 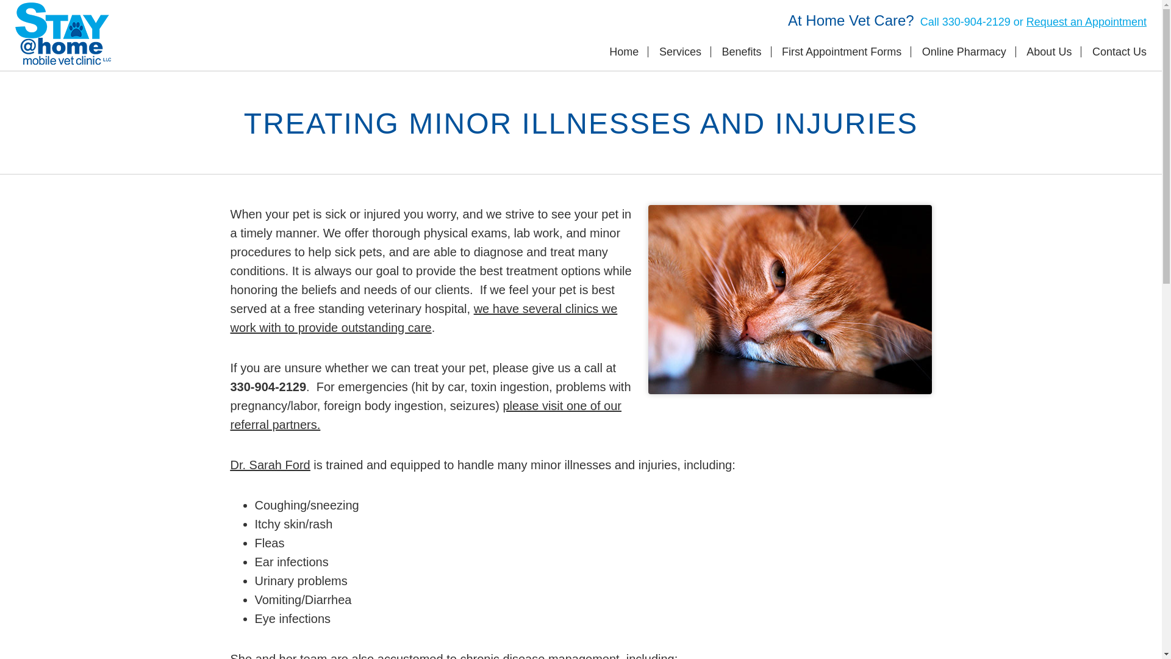 I want to click on Dr. Sarah Ford, so click(x=270, y=465).